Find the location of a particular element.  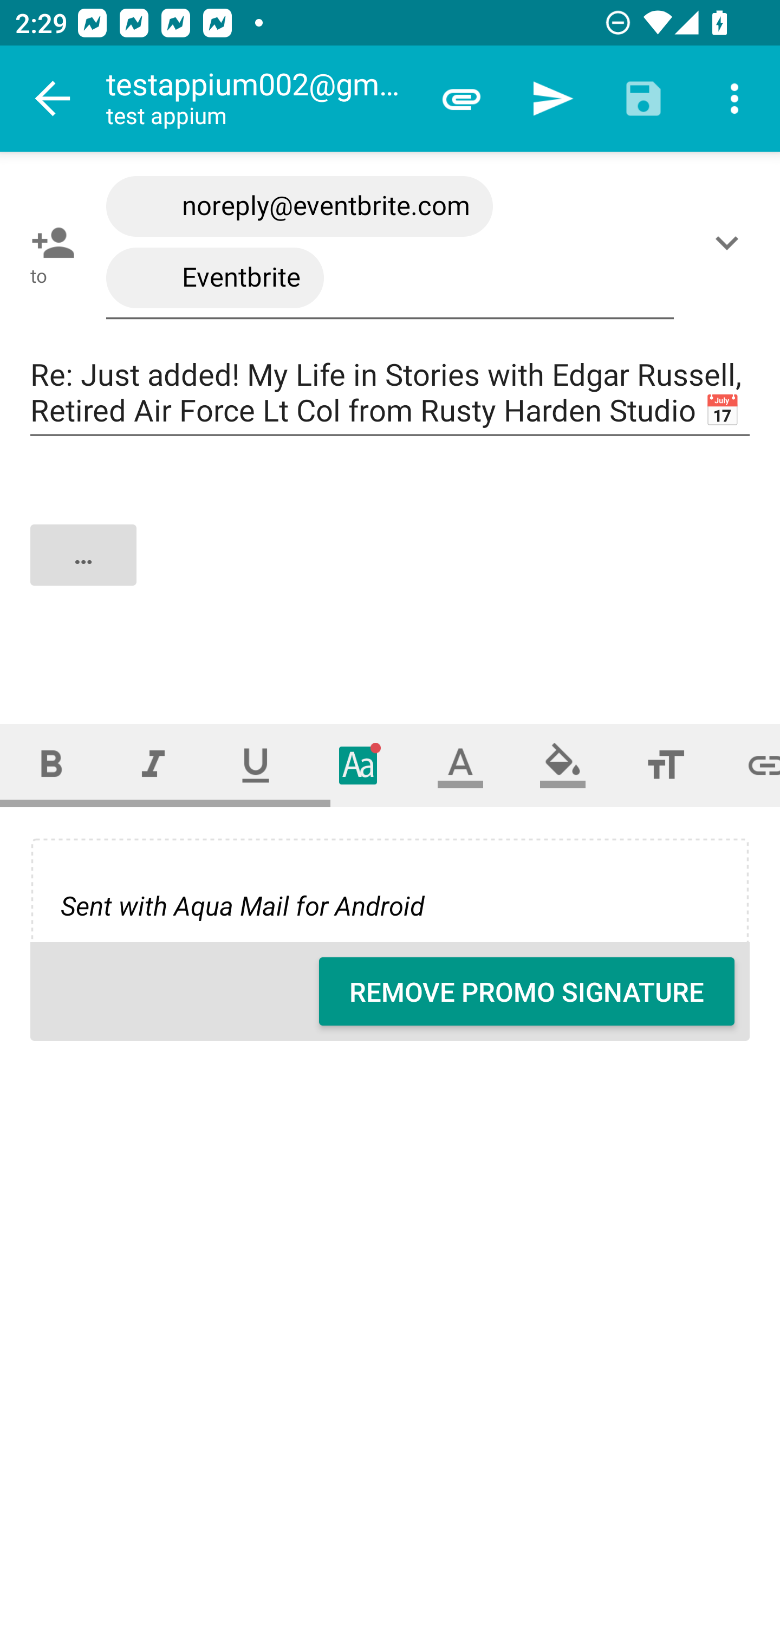

Typeface (font) is located at coordinates (359, 765).